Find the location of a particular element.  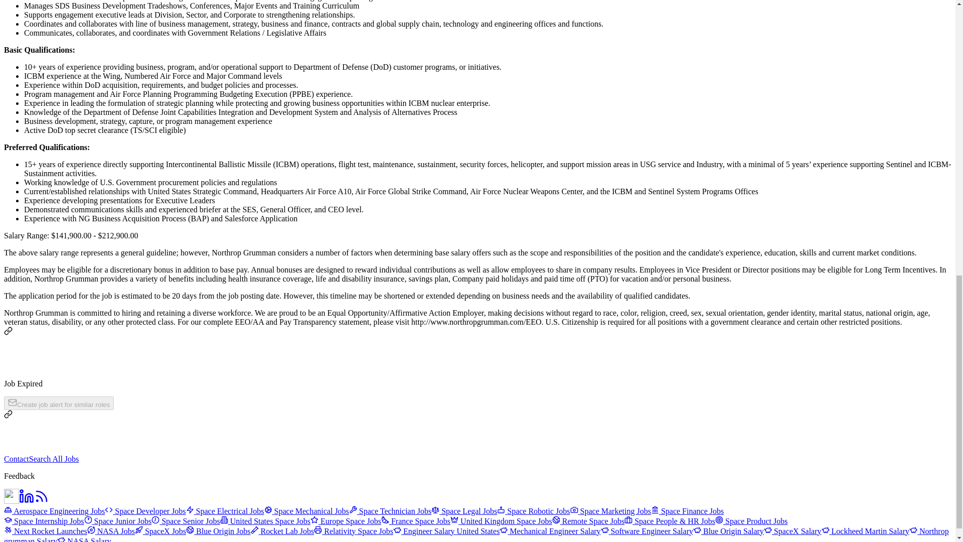

Space Developer Jobs is located at coordinates (145, 510).